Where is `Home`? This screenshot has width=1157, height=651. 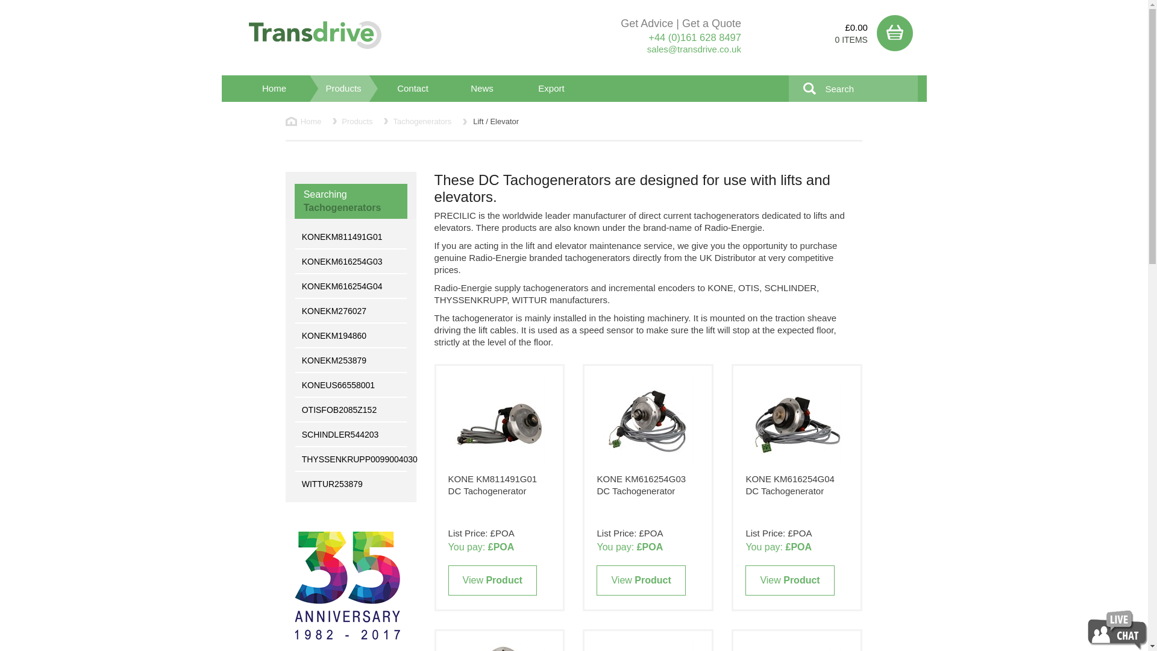
Home is located at coordinates (305, 122).